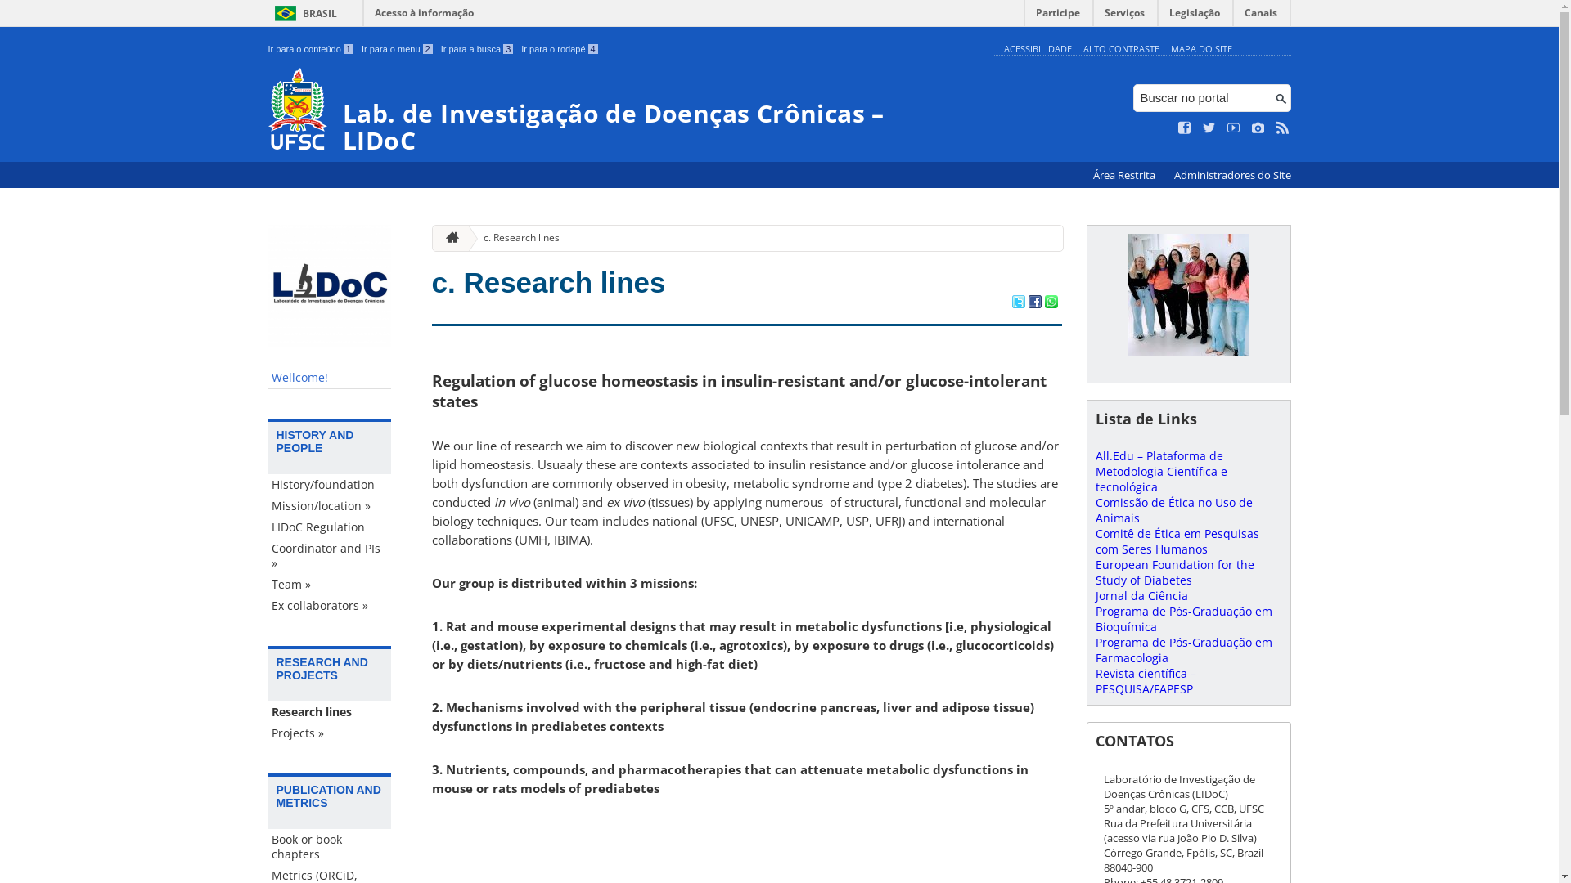 The width and height of the screenshot is (1571, 883). What do you see at coordinates (1209, 128) in the screenshot?
I see `Siga no Twitter` at bounding box center [1209, 128].